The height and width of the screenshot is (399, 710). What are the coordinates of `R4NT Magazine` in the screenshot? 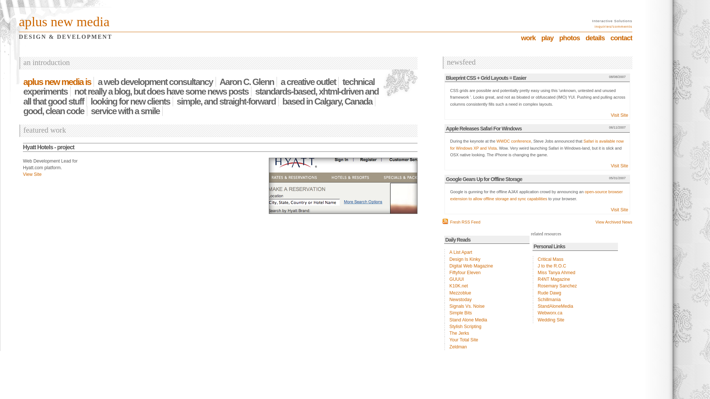 It's located at (575, 279).